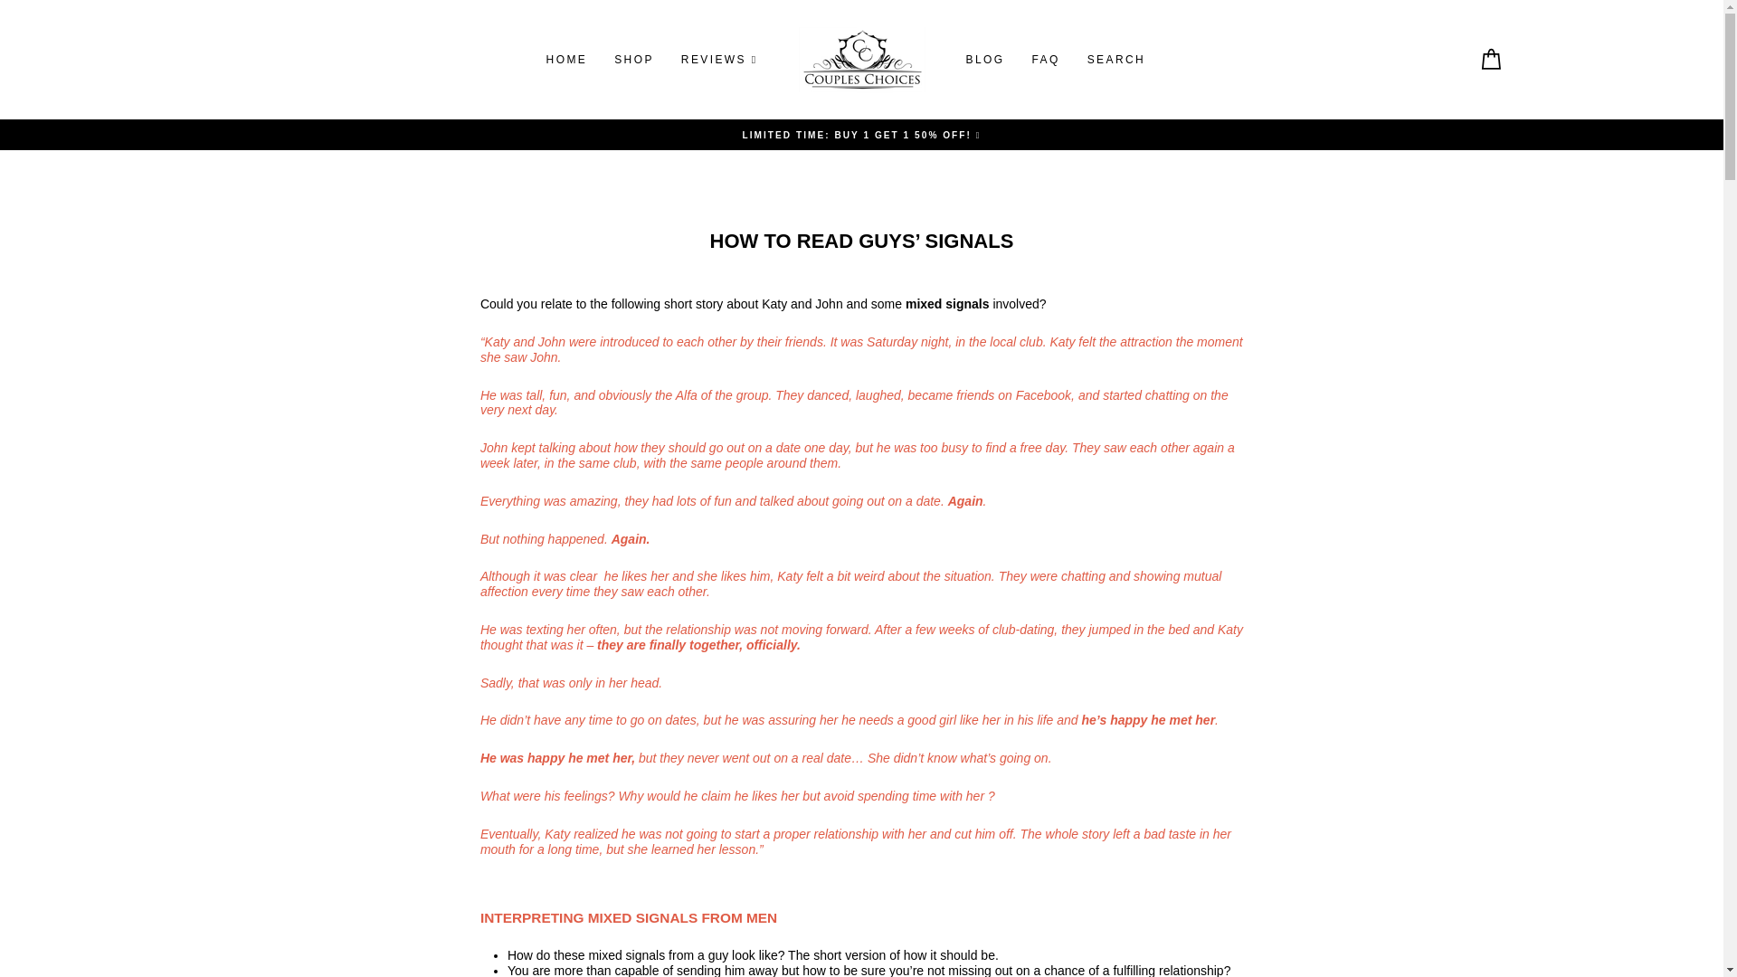 The height and width of the screenshot is (977, 1737). I want to click on HOME, so click(566, 58).